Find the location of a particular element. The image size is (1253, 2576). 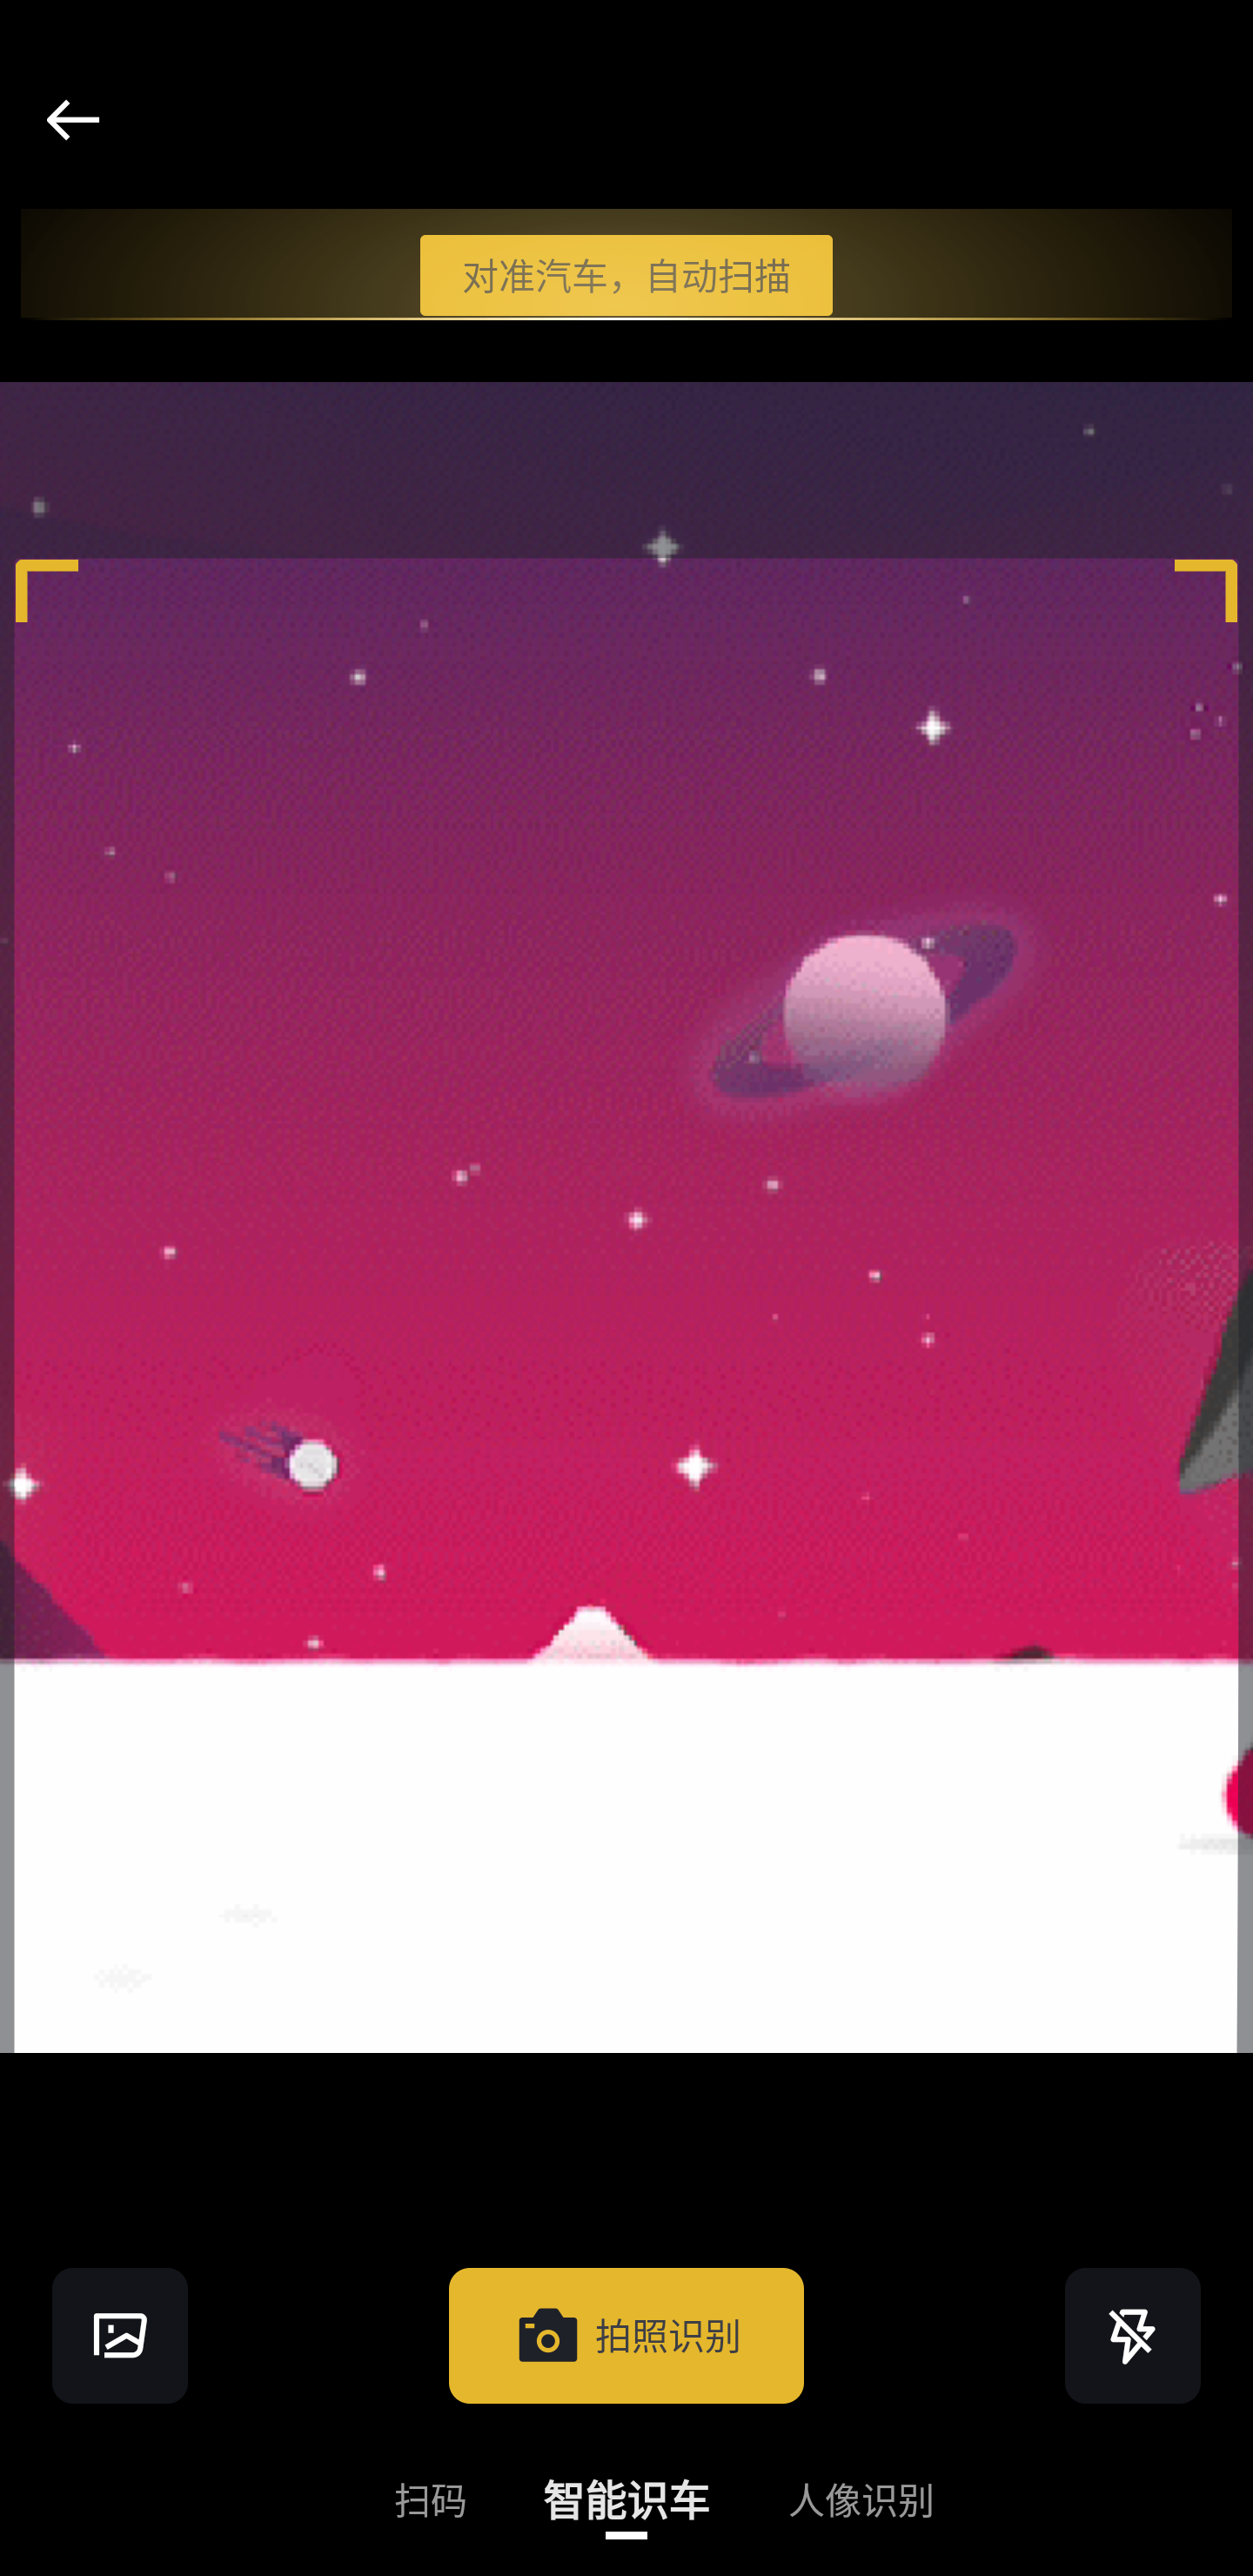

拍照识别 is located at coordinates (626, 2334).